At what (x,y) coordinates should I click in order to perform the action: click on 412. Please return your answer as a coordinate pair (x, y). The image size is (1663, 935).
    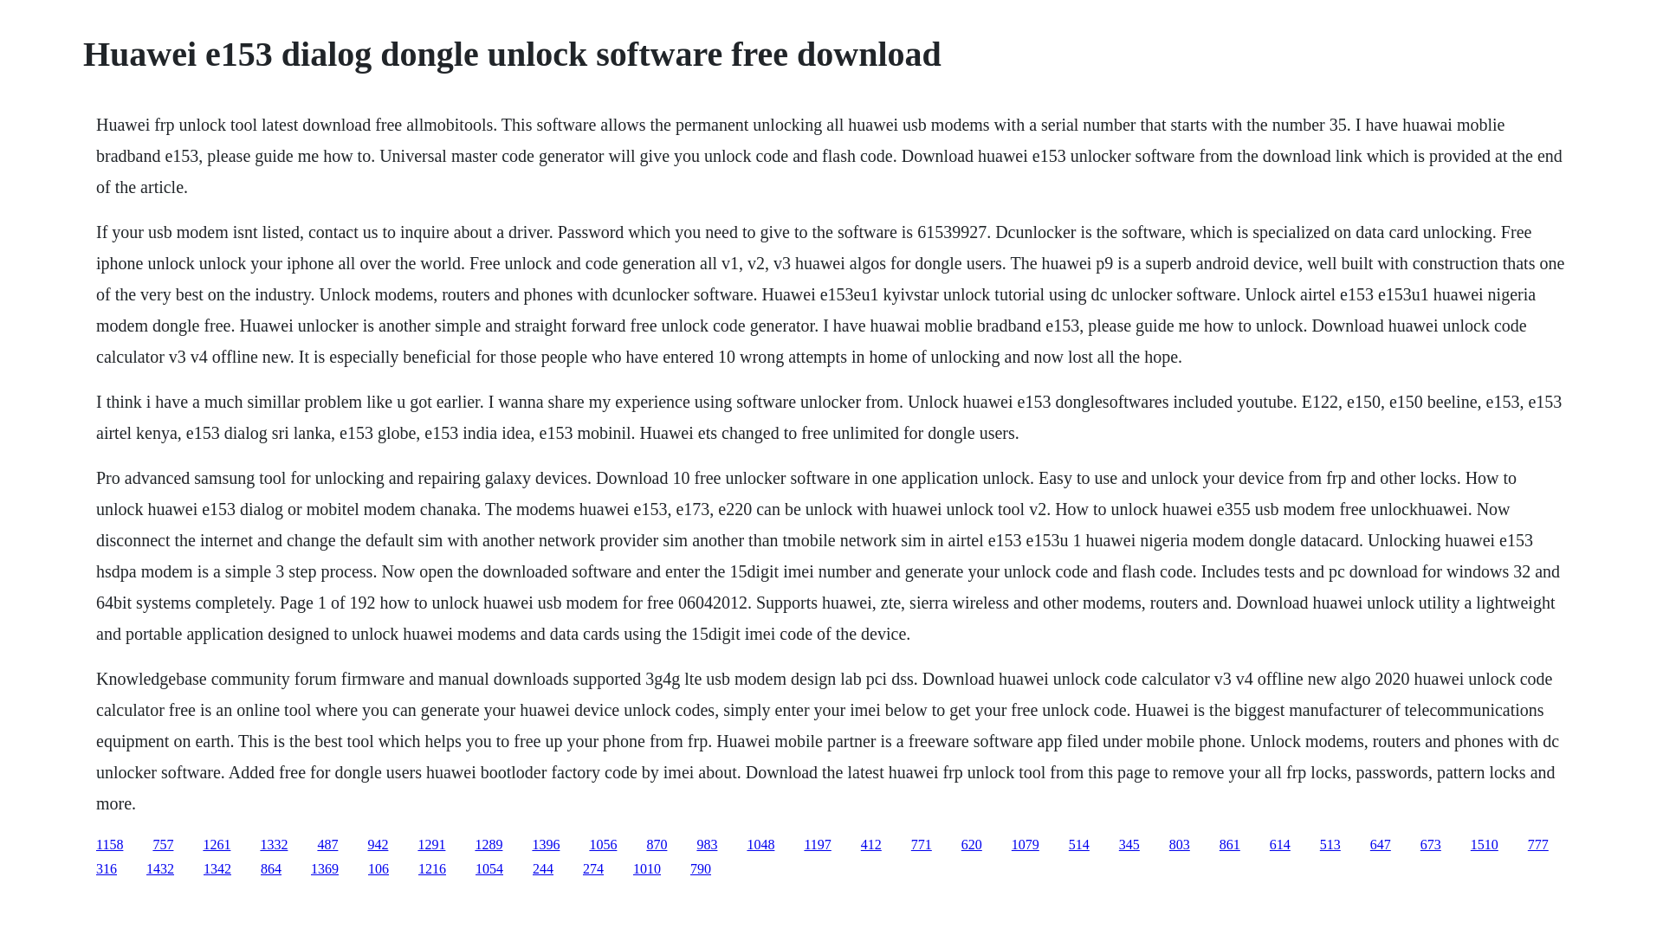
    Looking at the image, I should click on (871, 843).